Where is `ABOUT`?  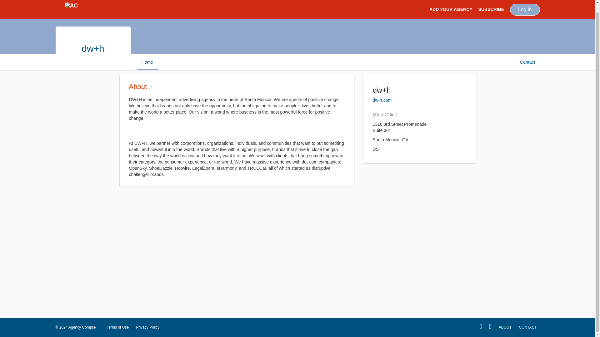 ABOUT is located at coordinates (505, 327).